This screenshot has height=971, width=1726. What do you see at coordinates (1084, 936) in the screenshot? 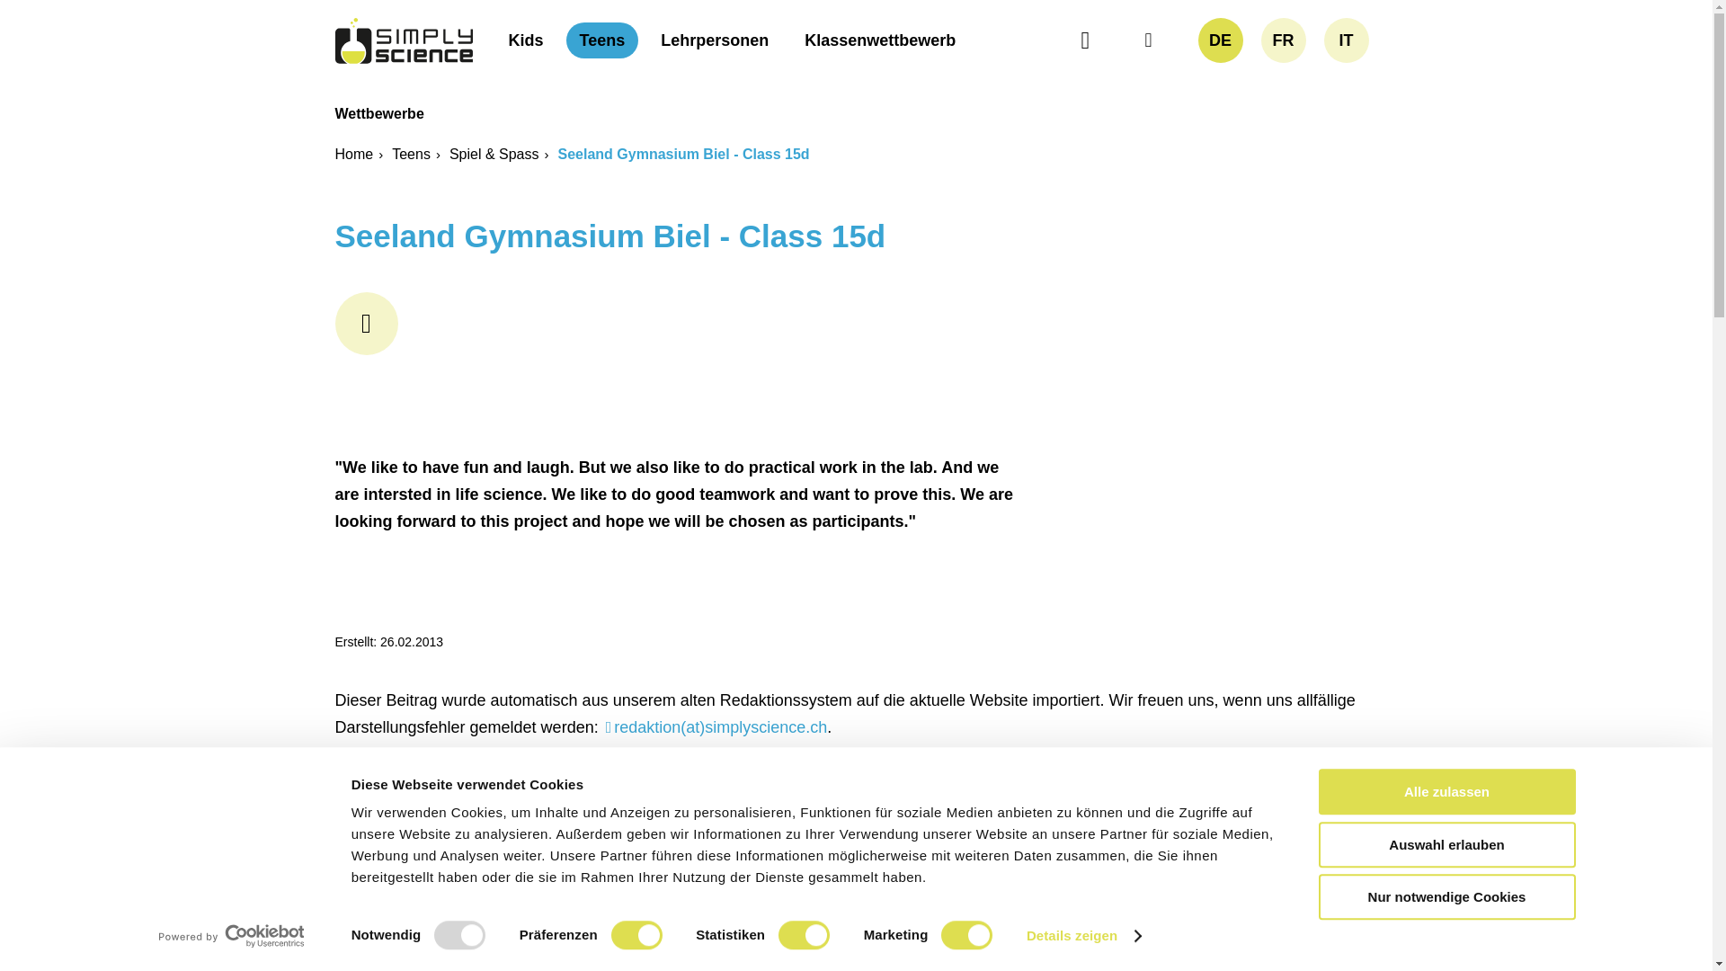
I see `Details zeigen` at bounding box center [1084, 936].